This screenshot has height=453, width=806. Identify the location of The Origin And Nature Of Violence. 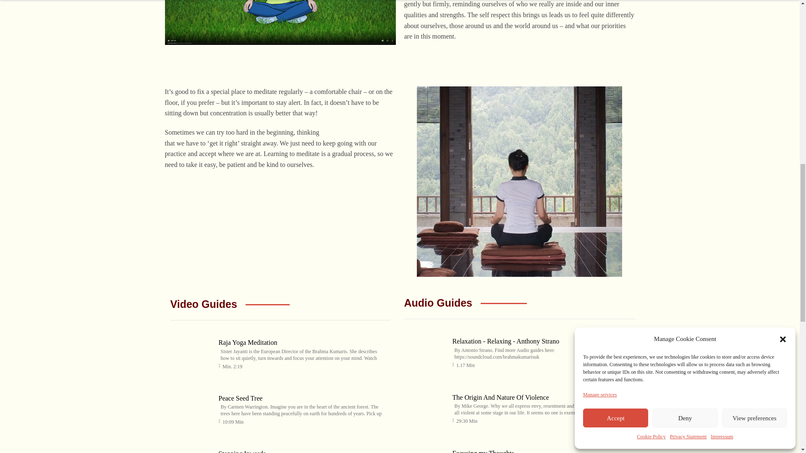
(500, 397).